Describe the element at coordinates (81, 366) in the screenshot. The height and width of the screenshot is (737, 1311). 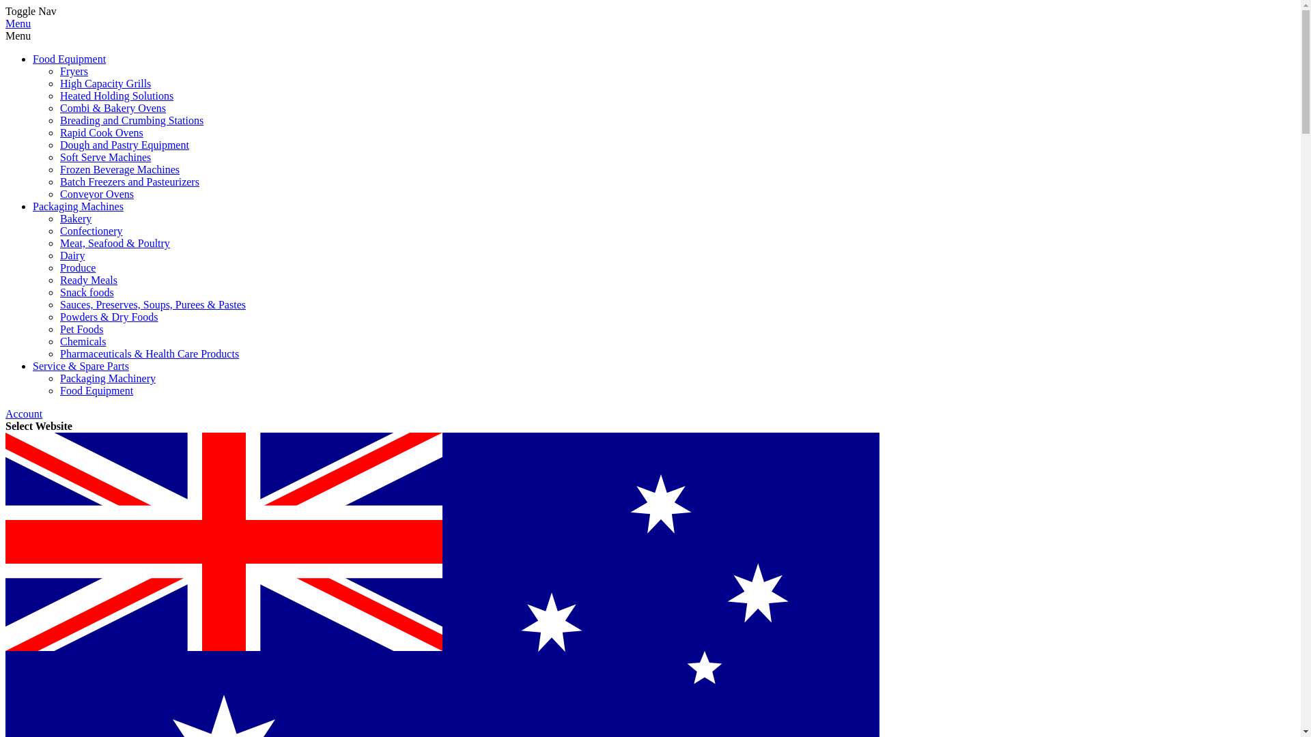
I see `Service & Spare Parts` at that location.